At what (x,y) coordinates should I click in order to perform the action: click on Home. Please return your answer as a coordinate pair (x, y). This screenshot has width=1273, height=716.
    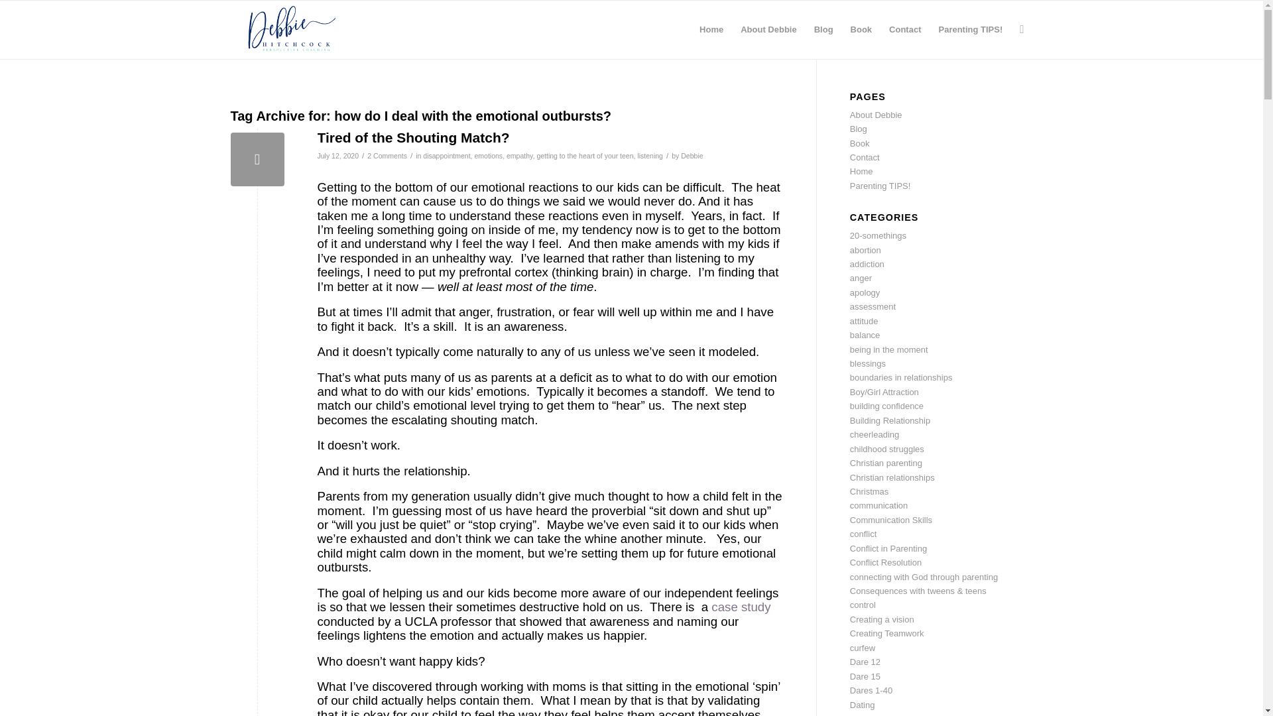
    Looking at the image, I should click on (862, 171).